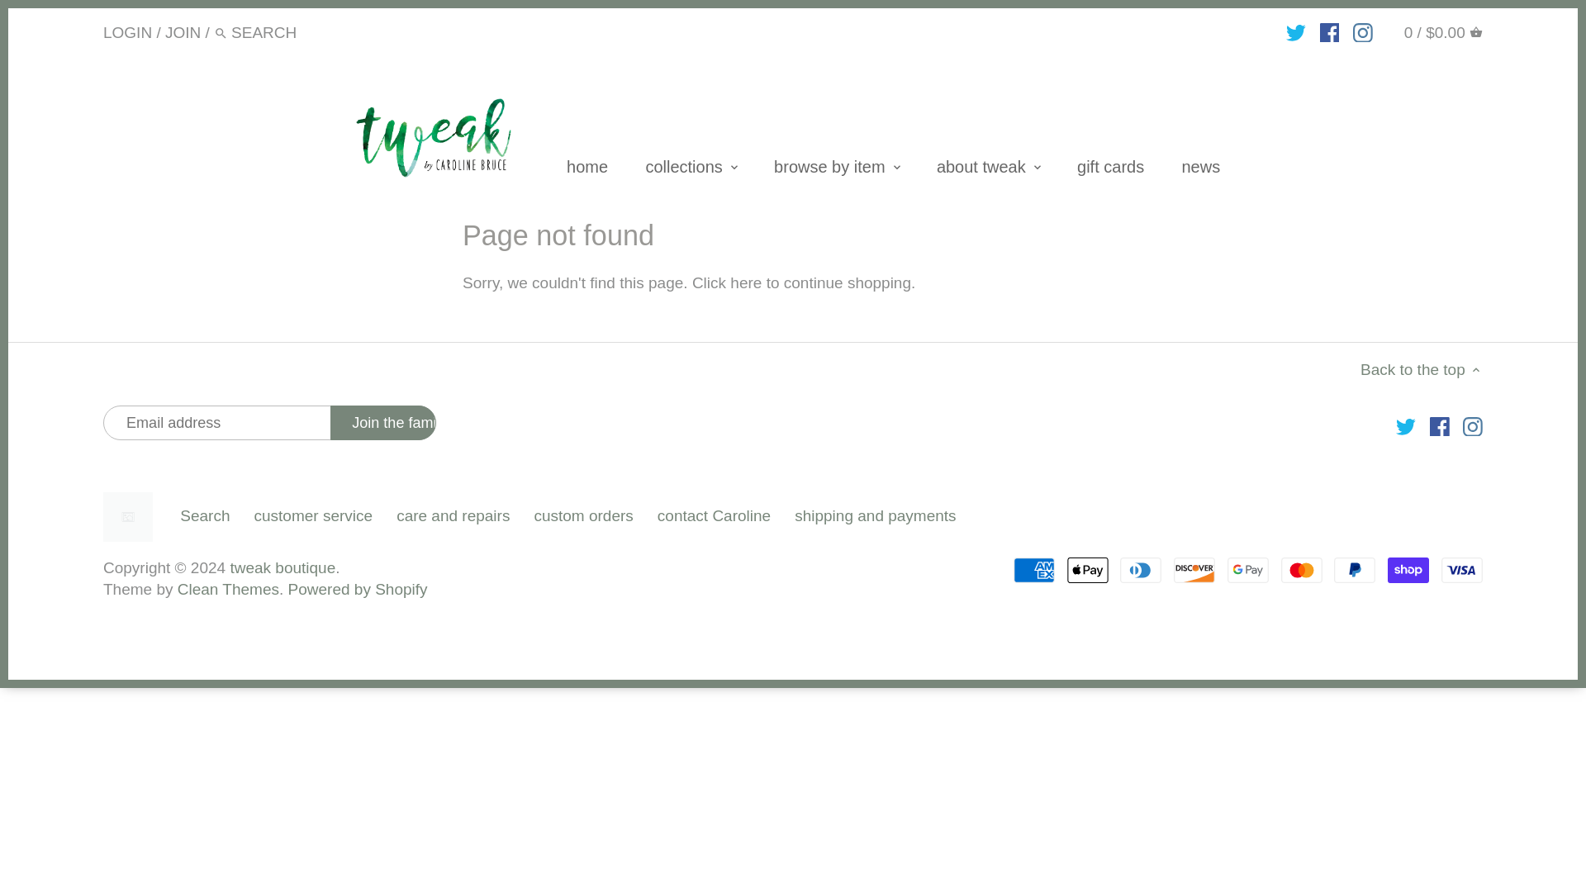 The image size is (1586, 892). What do you see at coordinates (183, 31) in the screenshot?
I see `JOIN` at bounding box center [183, 31].